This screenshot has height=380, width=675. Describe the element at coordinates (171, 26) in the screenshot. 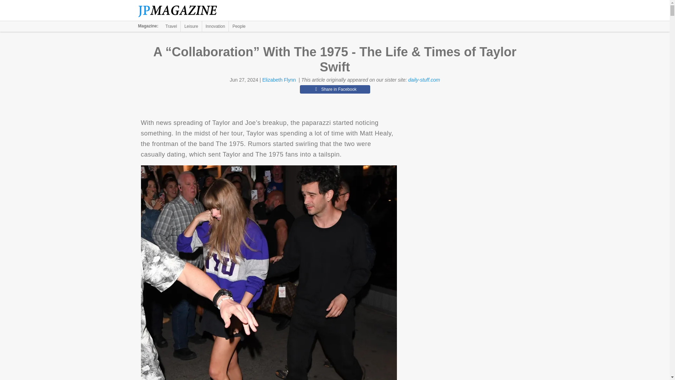

I see `Travel` at that location.